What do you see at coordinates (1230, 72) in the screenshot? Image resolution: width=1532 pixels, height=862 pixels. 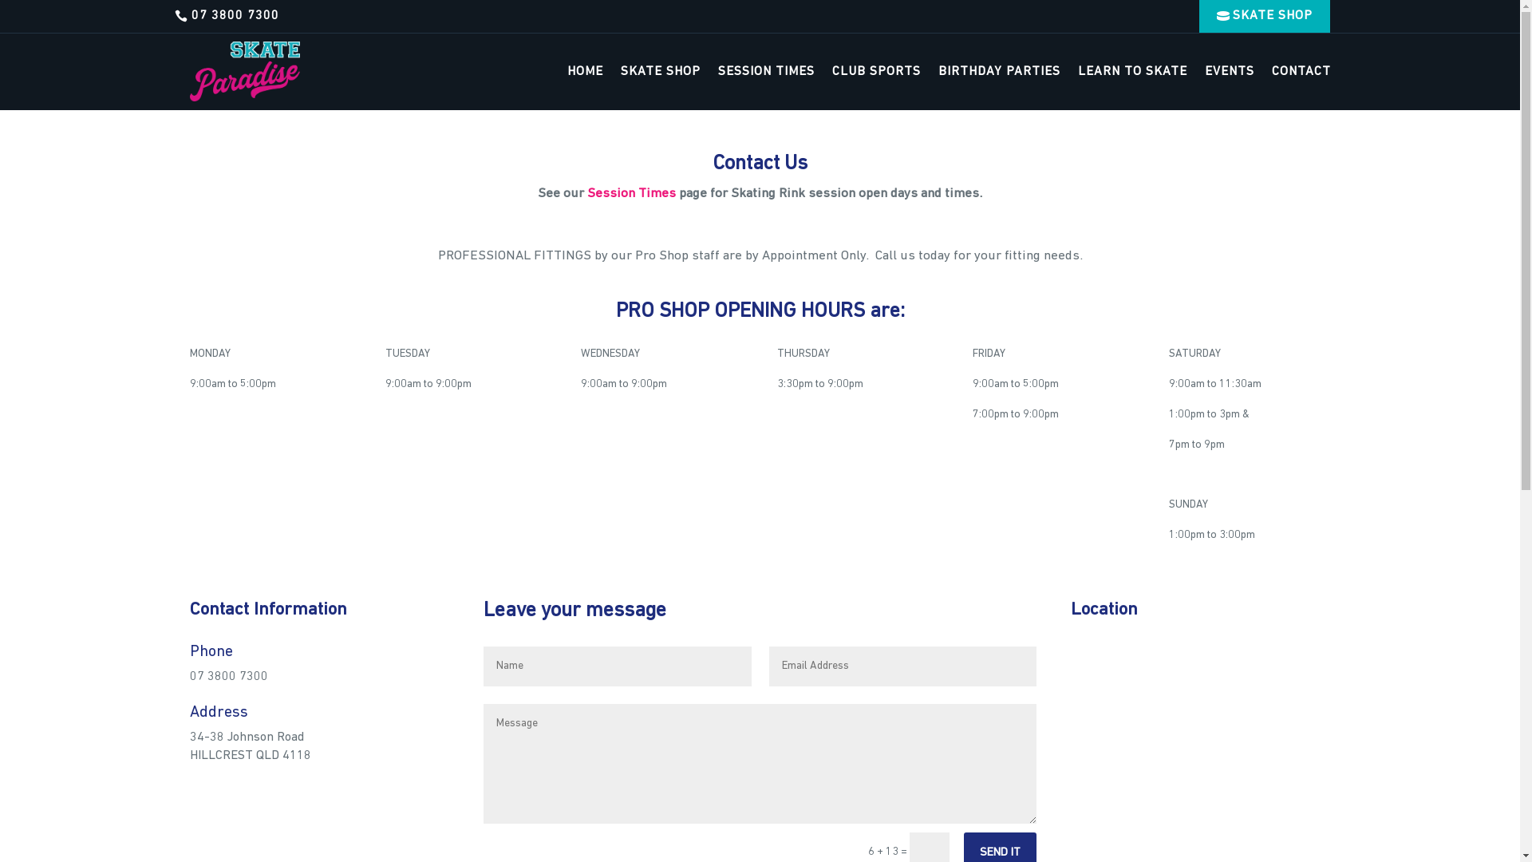 I see `EVENTS` at bounding box center [1230, 72].